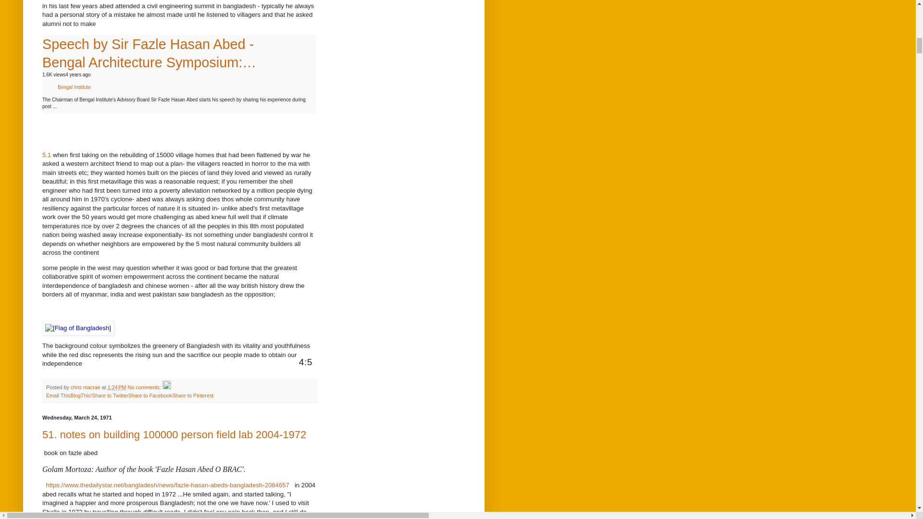 This screenshot has width=923, height=519. What do you see at coordinates (174, 434) in the screenshot?
I see `51. notes on building 100000 person field lab 2004-1972` at bounding box center [174, 434].